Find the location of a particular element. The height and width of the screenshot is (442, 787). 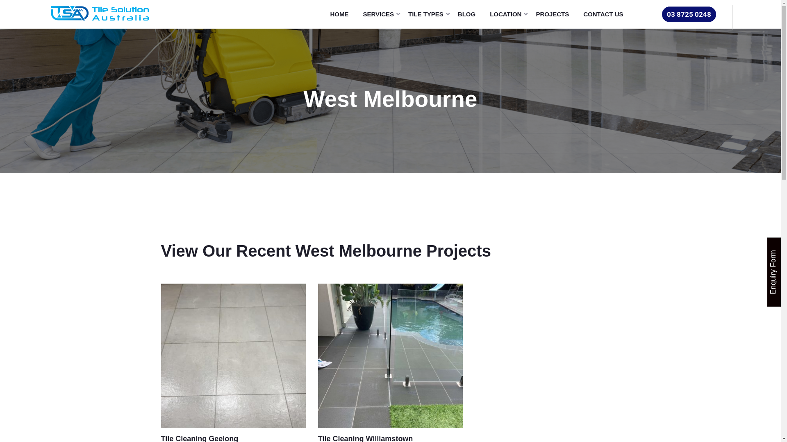

SERVICES is located at coordinates (381, 14).